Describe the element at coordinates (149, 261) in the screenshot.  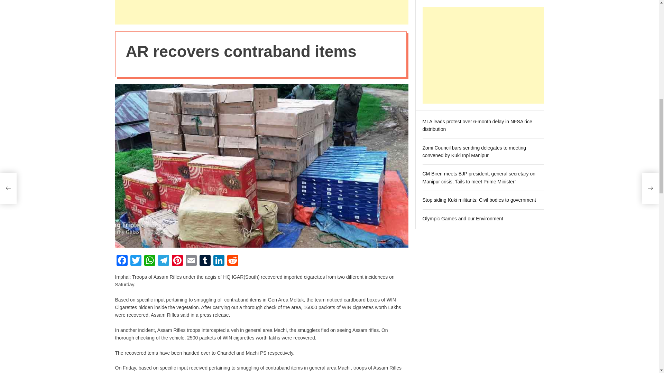
I see `WhatsApp` at that location.